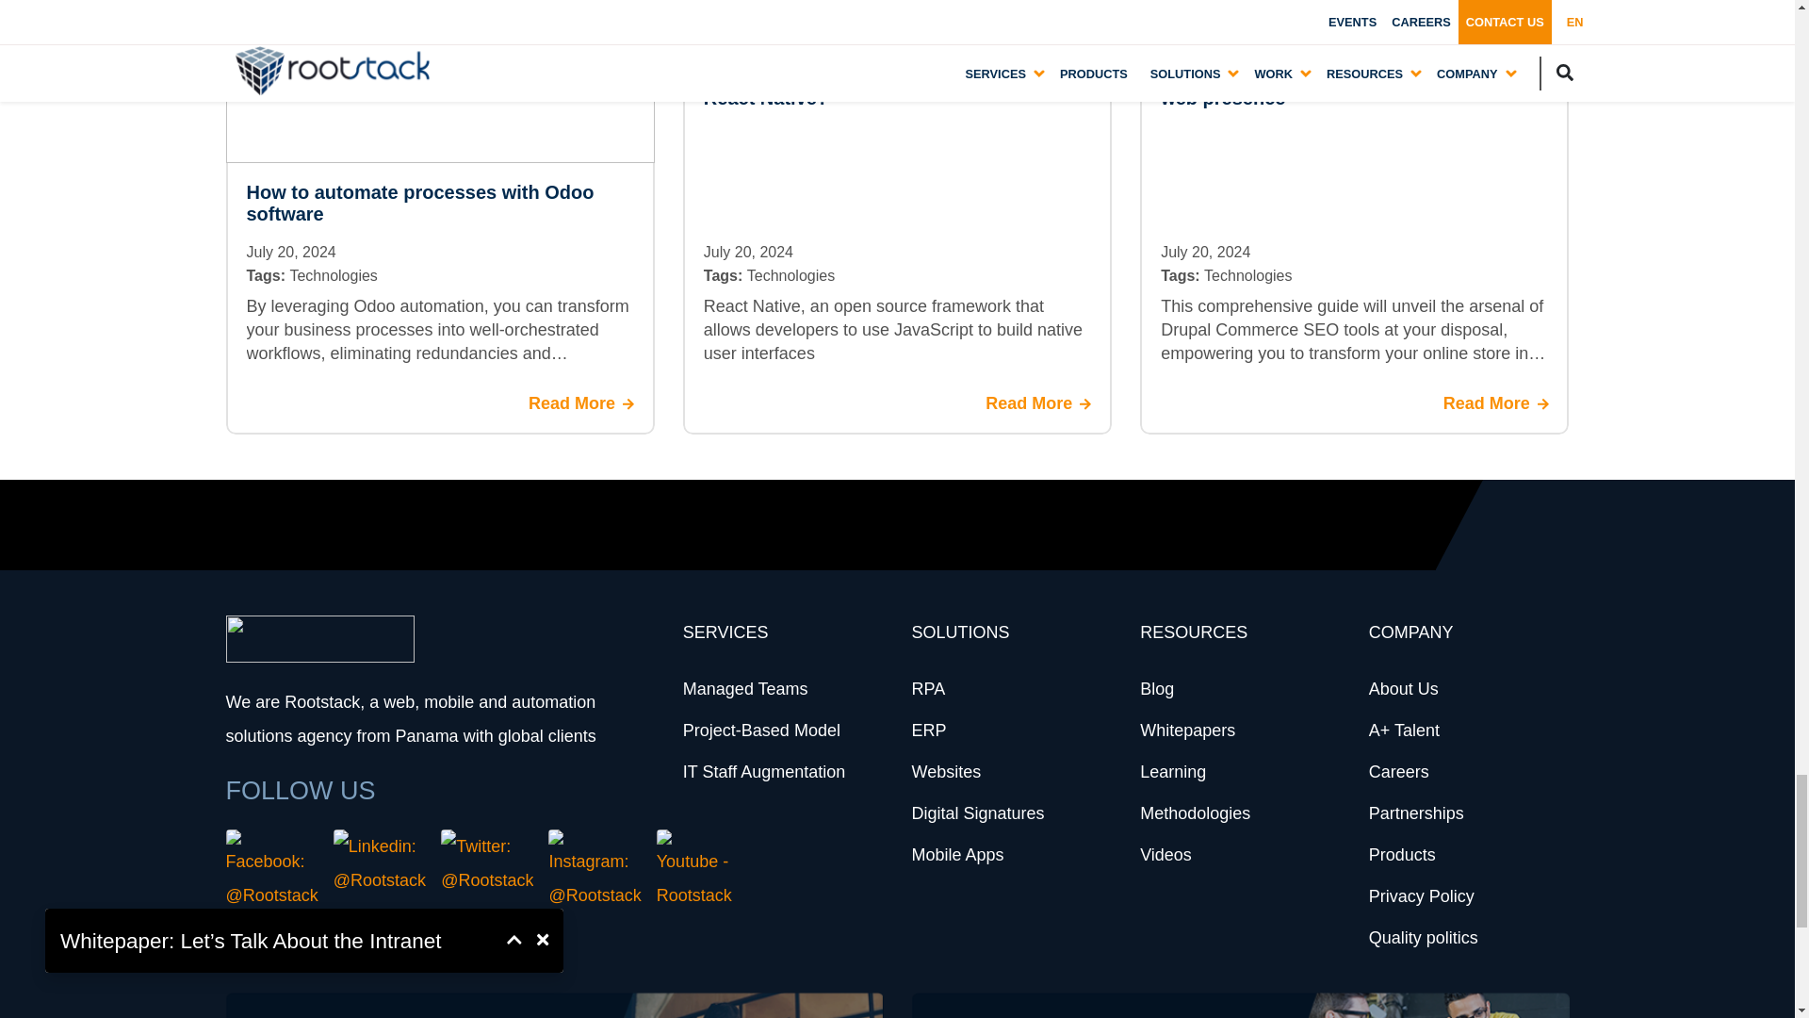  I want to click on IT Staff Augmentation, so click(763, 771).